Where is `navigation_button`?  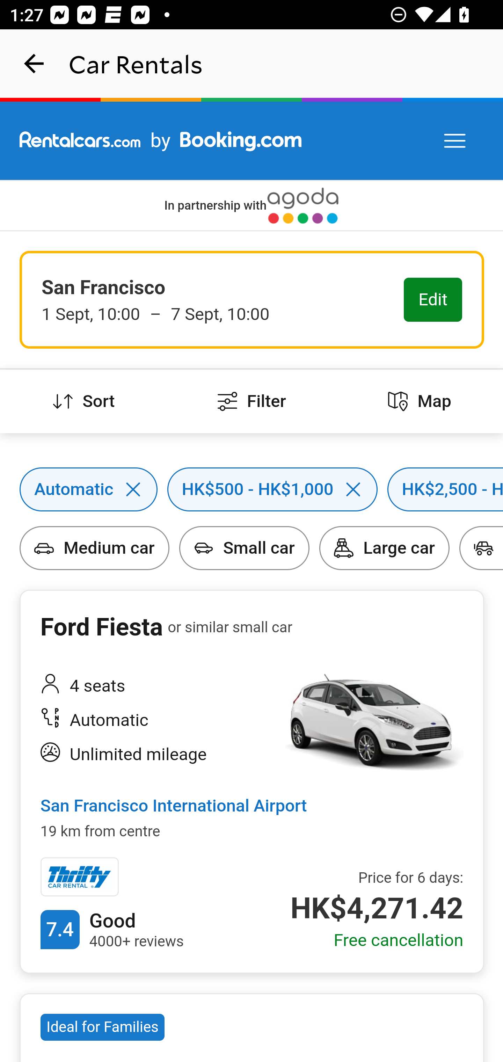
navigation_button is located at coordinates (34, 64).